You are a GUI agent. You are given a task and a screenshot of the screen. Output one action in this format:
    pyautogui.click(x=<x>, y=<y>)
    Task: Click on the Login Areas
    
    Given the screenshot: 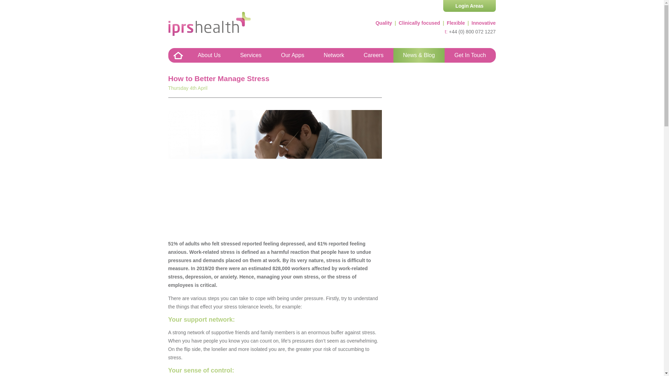 What is the action you would take?
    pyautogui.click(x=469, y=6)
    